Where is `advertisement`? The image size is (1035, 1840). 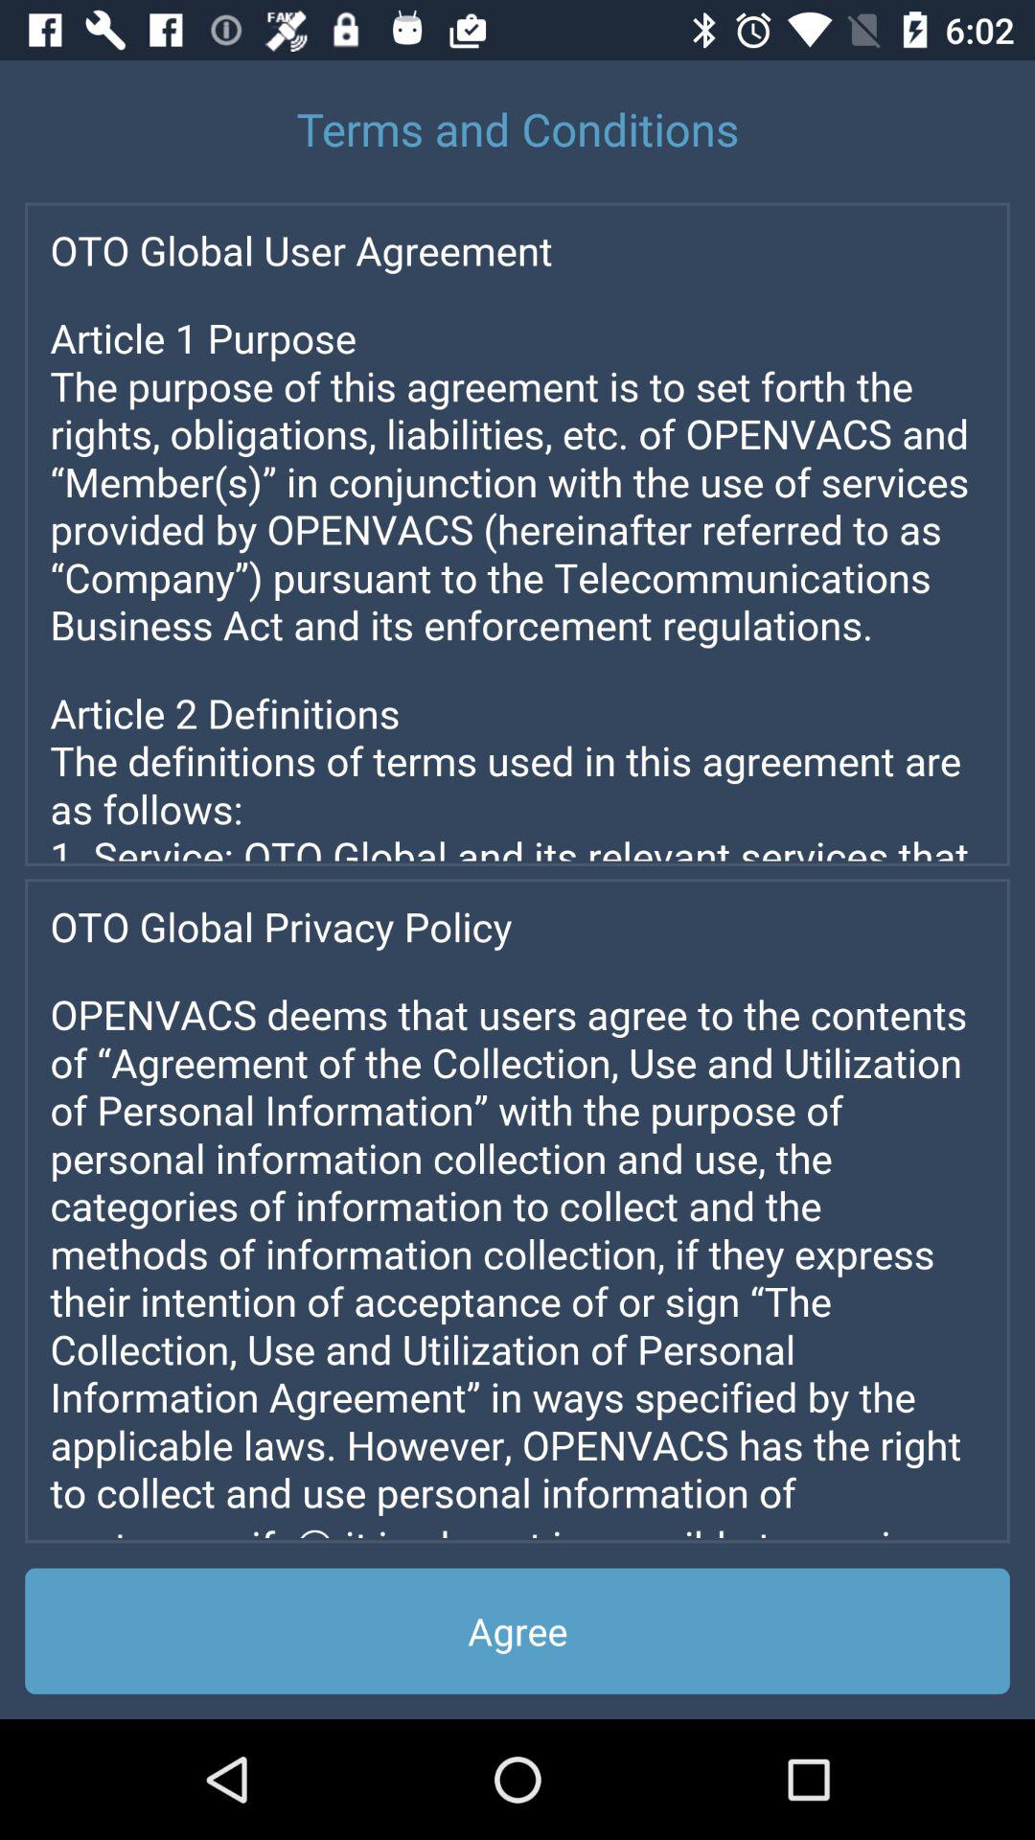
advertisement is located at coordinates (517, 1211).